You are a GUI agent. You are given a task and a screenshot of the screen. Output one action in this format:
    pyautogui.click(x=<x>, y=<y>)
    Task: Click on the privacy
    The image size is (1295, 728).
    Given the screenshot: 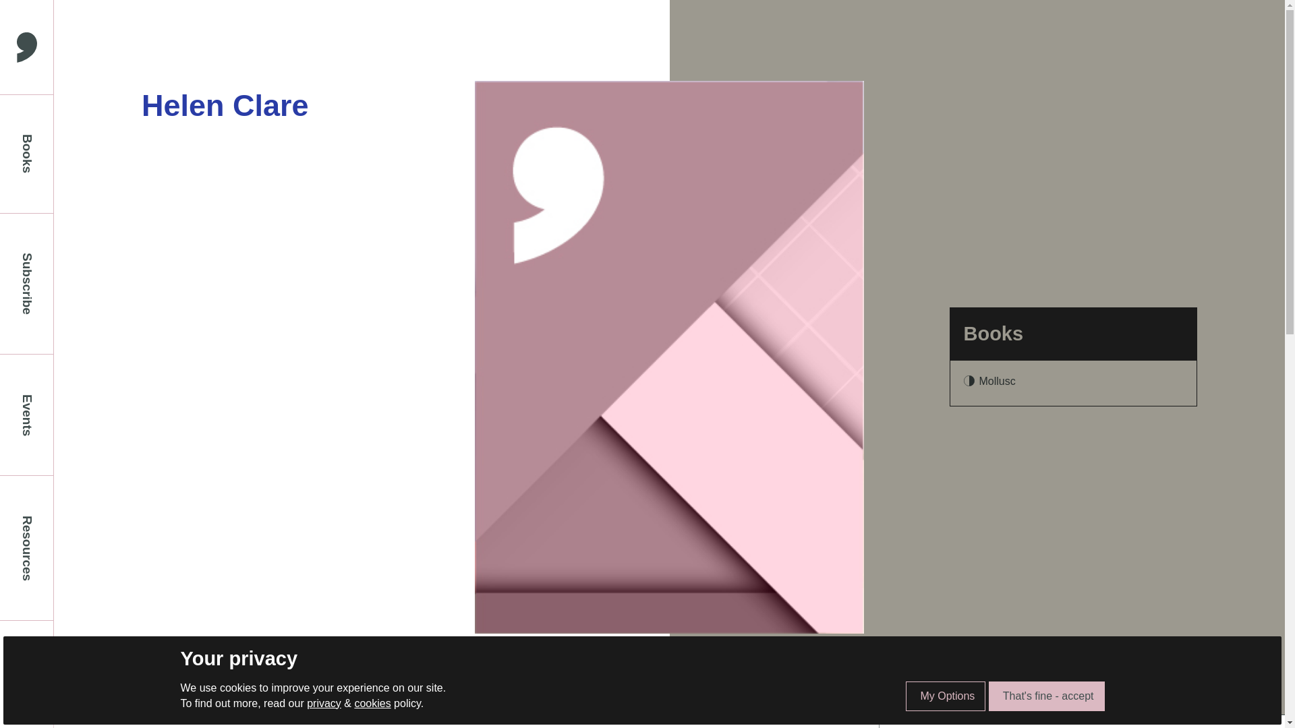 What is the action you would take?
    pyautogui.click(x=324, y=702)
    